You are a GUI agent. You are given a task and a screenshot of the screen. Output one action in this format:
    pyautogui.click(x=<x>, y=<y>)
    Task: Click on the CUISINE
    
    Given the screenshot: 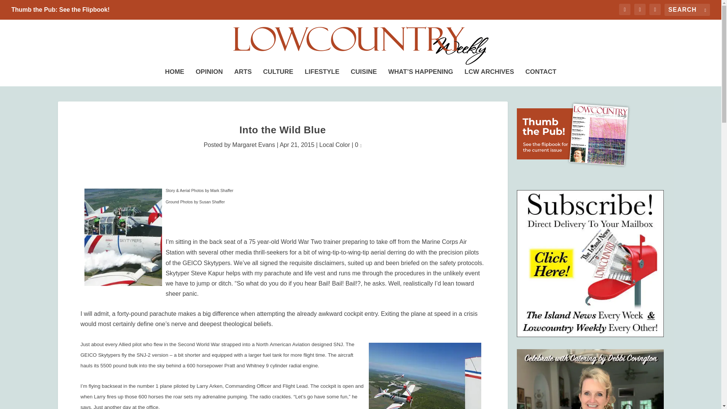 What is the action you would take?
    pyautogui.click(x=363, y=75)
    